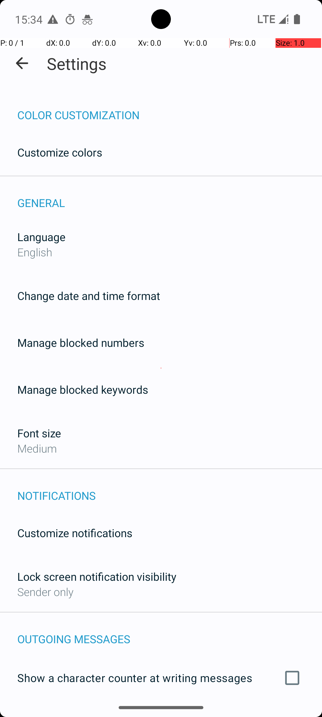 This screenshot has width=322, height=717. What do you see at coordinates (45, 592) in the screenshot?
I see `Sender only` at bounding box center [45, 592].